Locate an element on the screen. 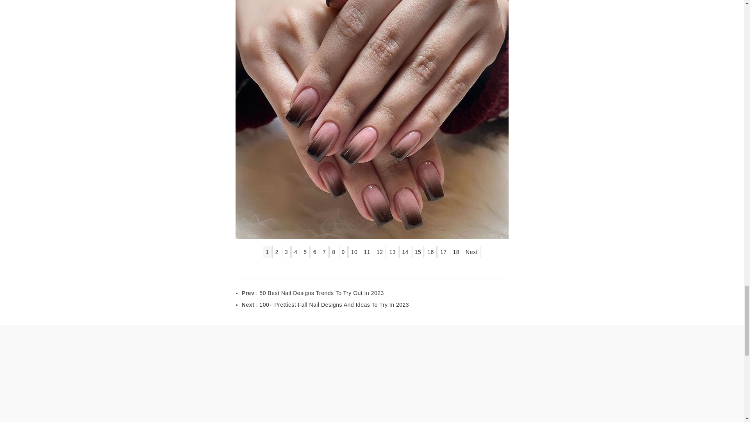 The image size is (750, 422). 18 is located at coordinates (456, 252).